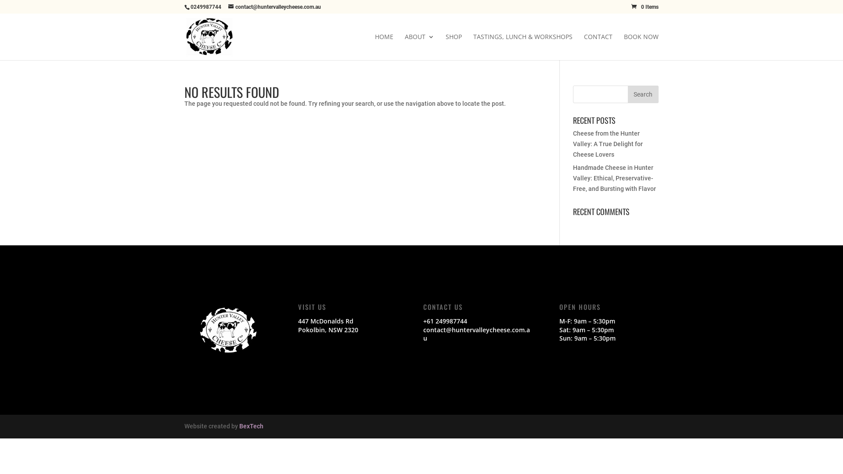  What do you see at coordinates (228, 330) in the screenshot?
I see `logo-hv-cheese-transparent` at bounding box center [228, 330].